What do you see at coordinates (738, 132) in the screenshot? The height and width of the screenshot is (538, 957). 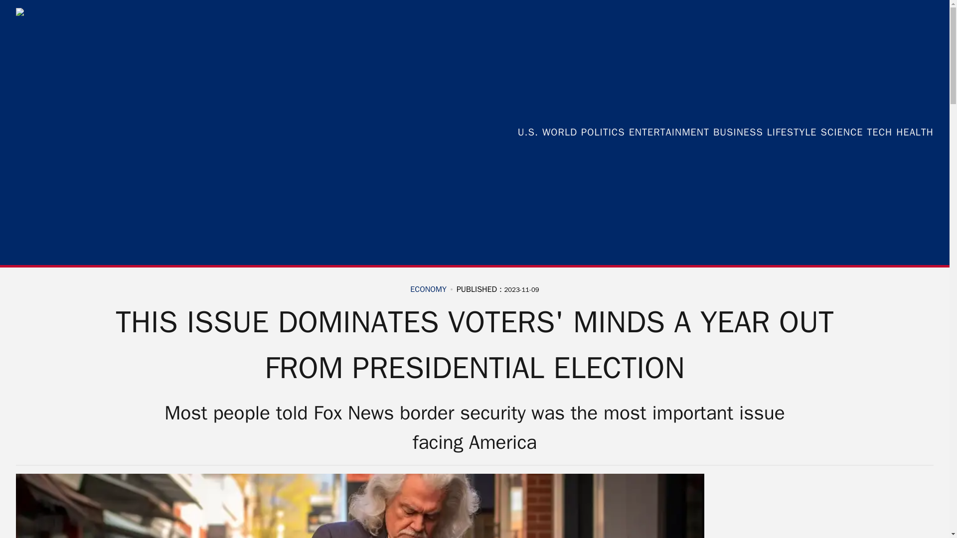 I see `BUSINESS` at bounding box center [738, 132].